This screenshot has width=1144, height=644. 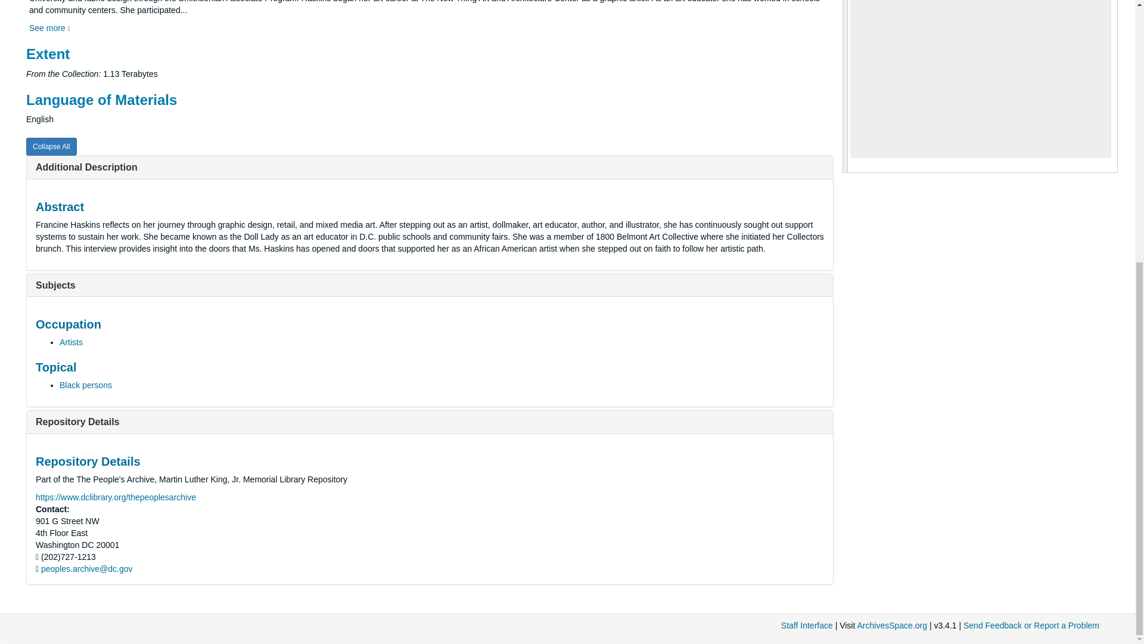 I want to click on Send Feedback or Report a Problem, so click(x=1031, y=626).